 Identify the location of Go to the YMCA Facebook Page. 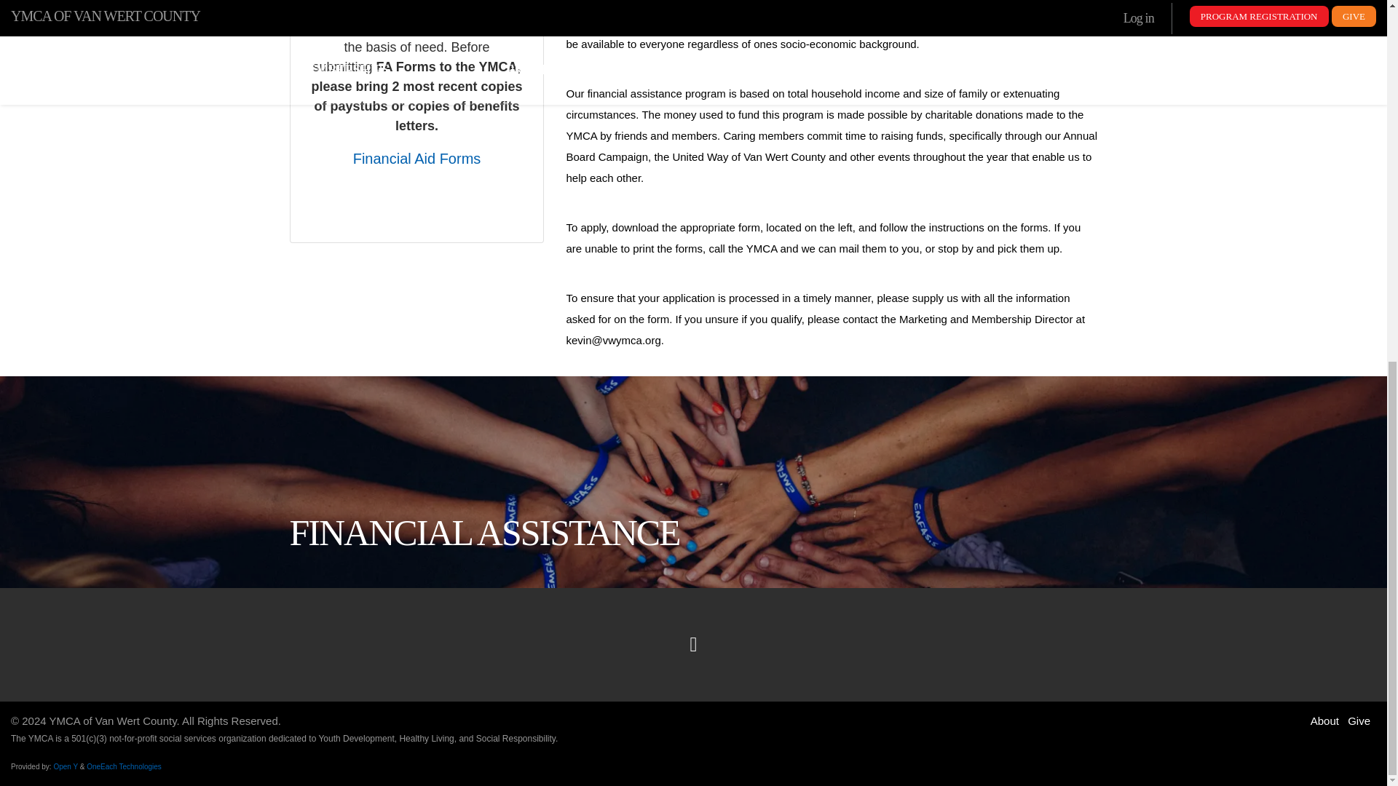
(693, 644).